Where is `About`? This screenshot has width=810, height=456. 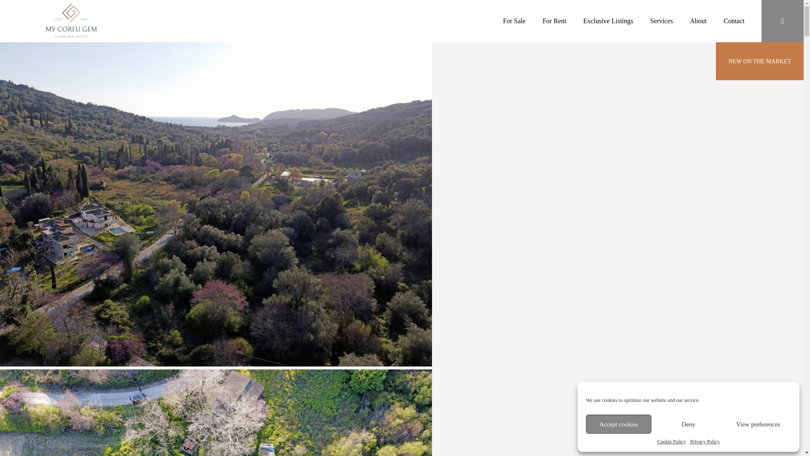
About is located at coordinates (698, 21).